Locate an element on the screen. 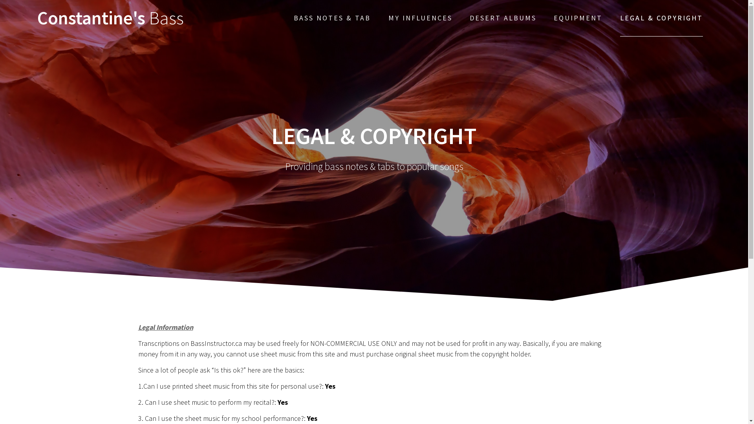 This screenshot has width=754, height=424. DESERT ALBUMS is located at coordinates (503, 18).